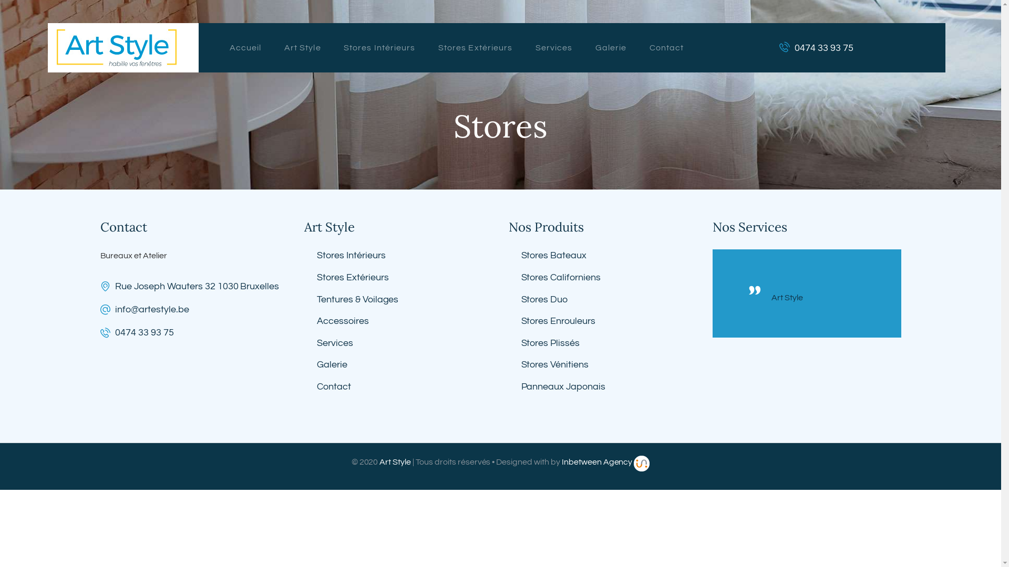 The height and width of the screenshot is (567, 1009). What do you see at coordinates (332, 364) in the screenshot?
I see `Galerie` at bounding box center [332, 364].